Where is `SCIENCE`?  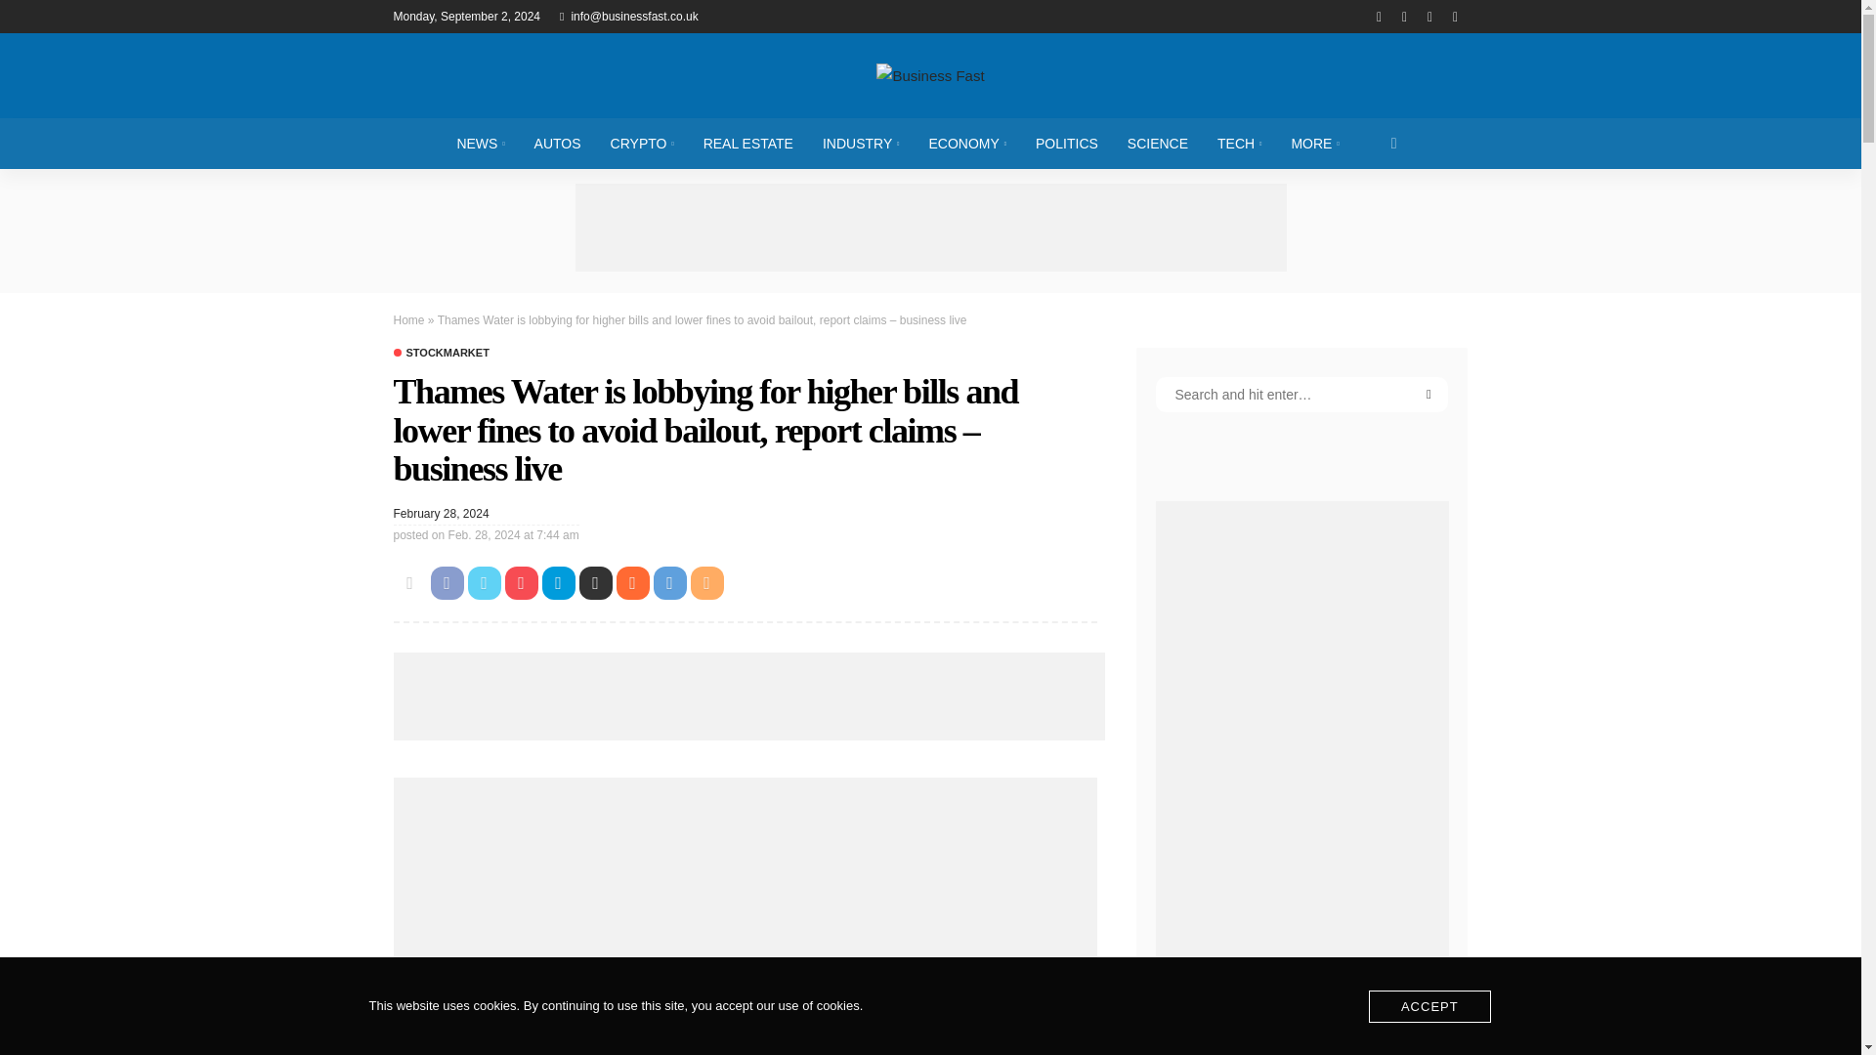
SCIENCE is located at coordinates (1157, 143).